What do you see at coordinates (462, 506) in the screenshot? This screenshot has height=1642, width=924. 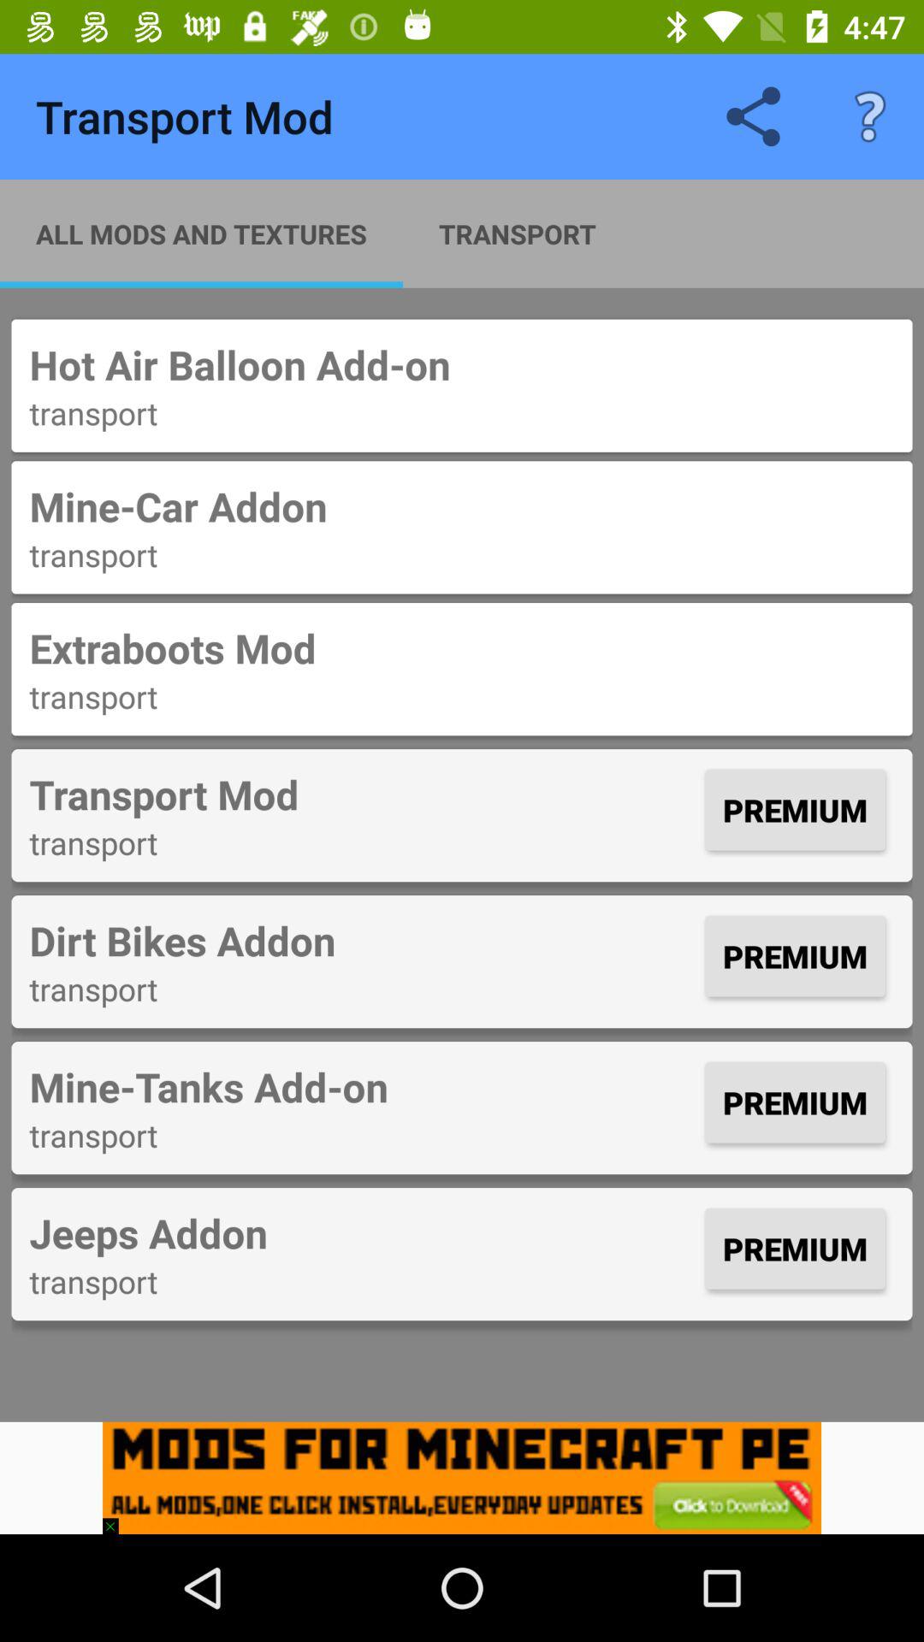 I see `turn on the item below the transport item` at bounding box center [462, 506].